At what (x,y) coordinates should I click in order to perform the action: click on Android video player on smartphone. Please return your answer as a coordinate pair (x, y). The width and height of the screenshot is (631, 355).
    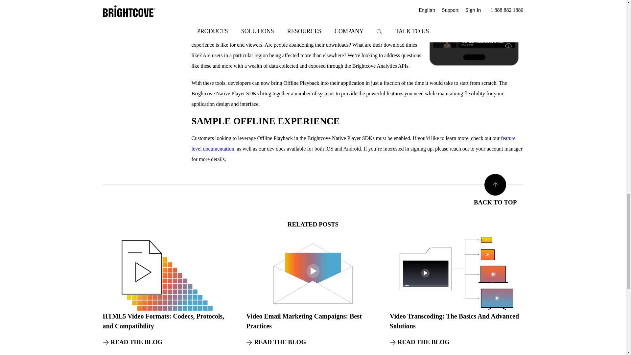
    Looking at the image, I should click on (474, 35).